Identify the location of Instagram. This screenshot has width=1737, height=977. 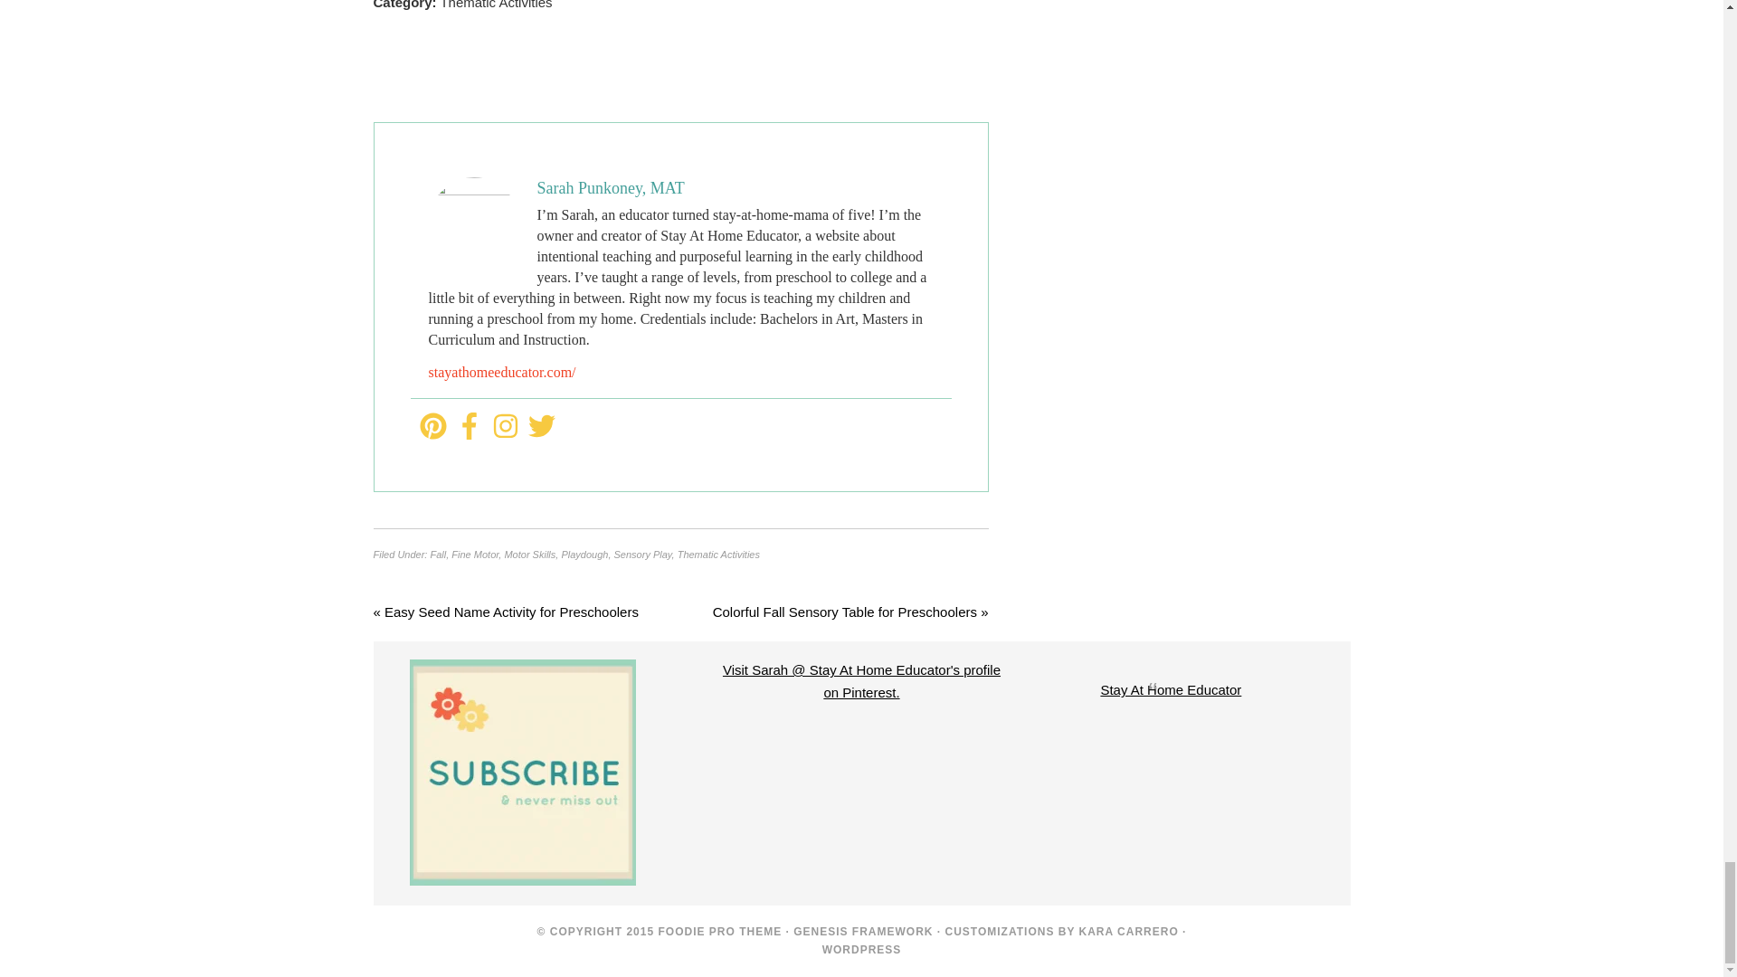
(505, 427).